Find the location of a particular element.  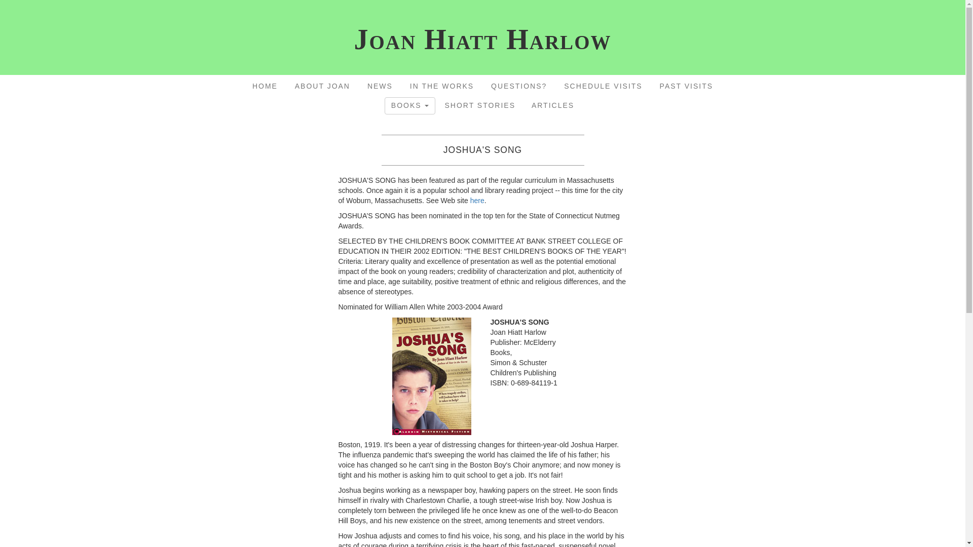

BOOKS is located at coordinates (409, 105).